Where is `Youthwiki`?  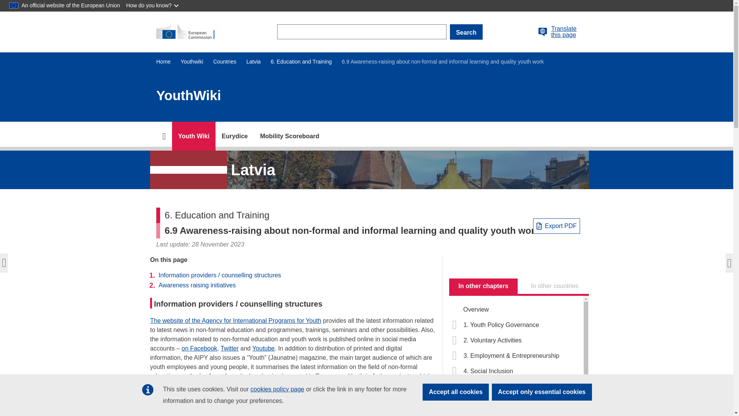
Youthwiki is located at coordinates (192, 62).